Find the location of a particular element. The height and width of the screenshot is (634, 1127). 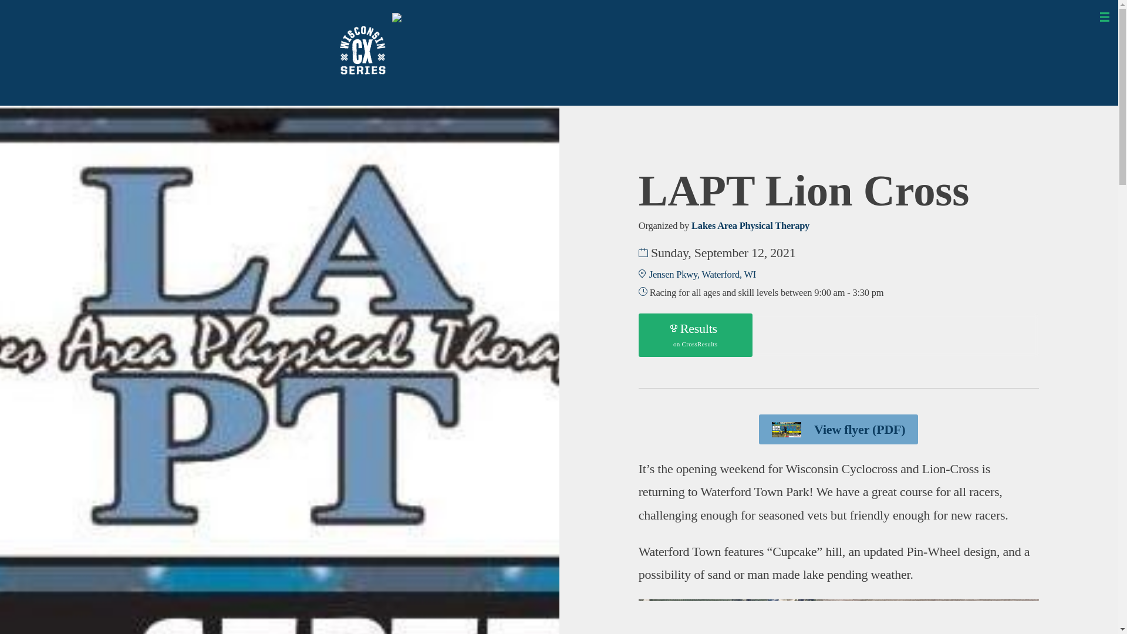

Jensen Pkwy, Waterford, WI is located at coordinates (702, 274).